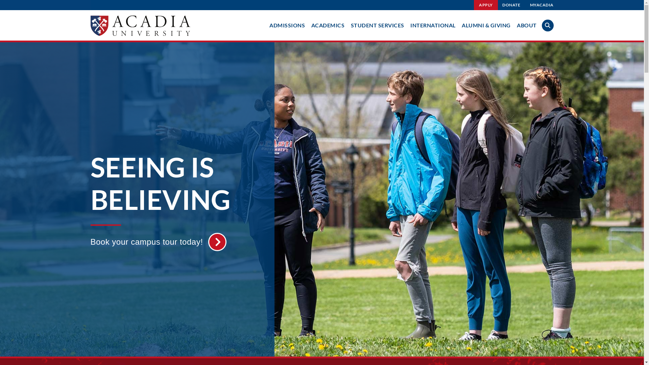 The height and width of the screenshot is (365, 649). Describe the element at coordinates (378, 25) in the screenshot. I see `STUDENT SERVICES` at that location.